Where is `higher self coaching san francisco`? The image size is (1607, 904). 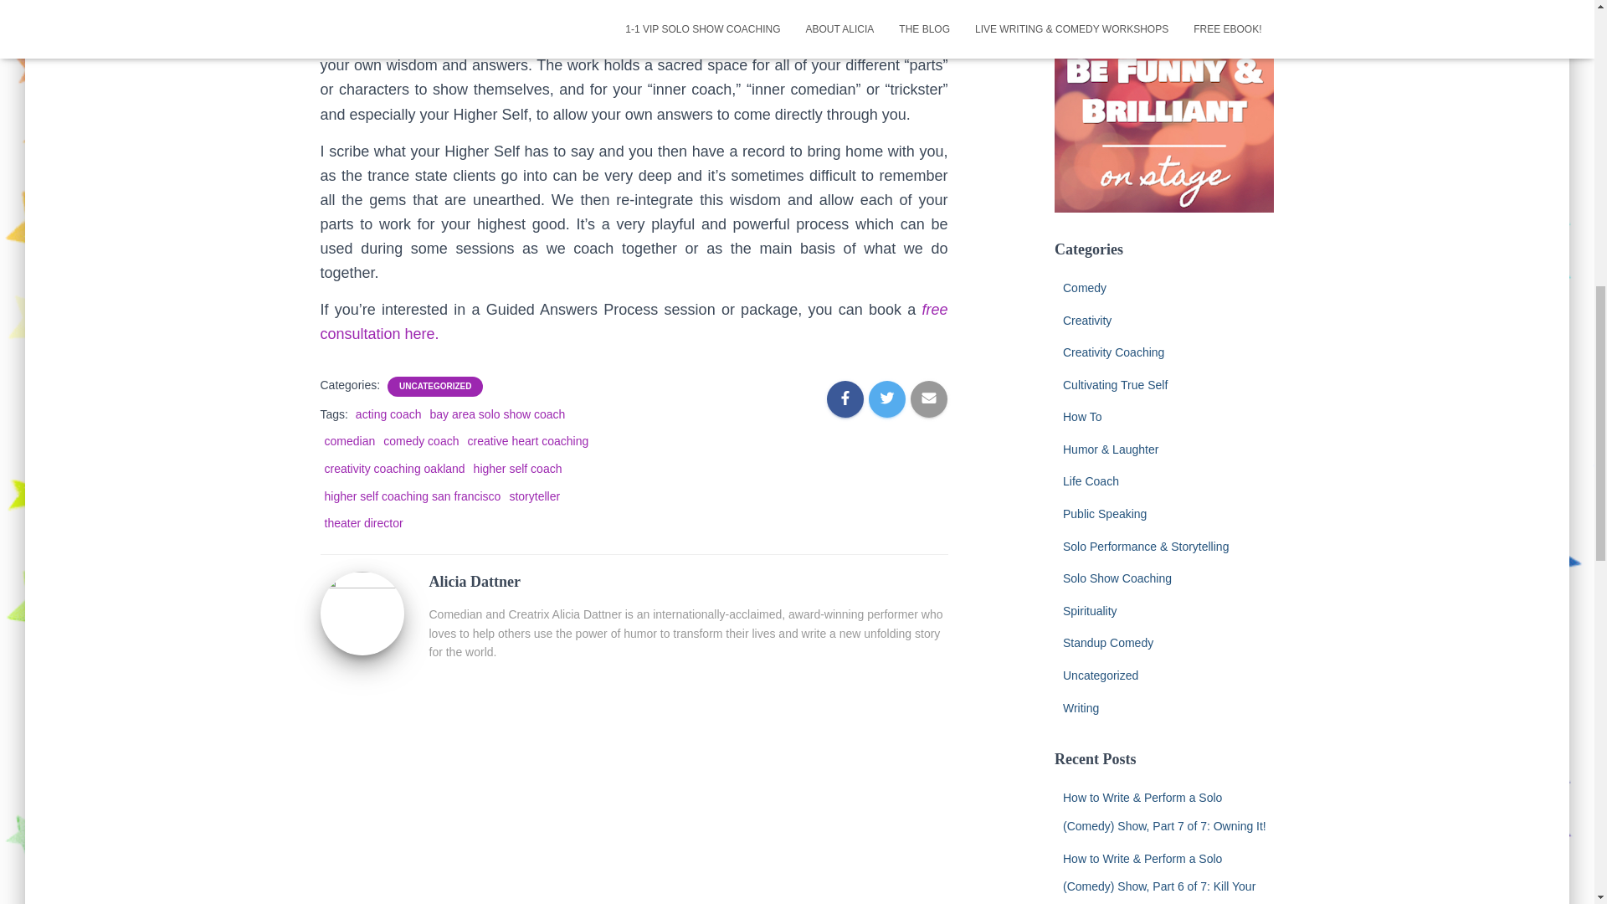 higher self coaching san francisco is located at coordinates (413, 496).